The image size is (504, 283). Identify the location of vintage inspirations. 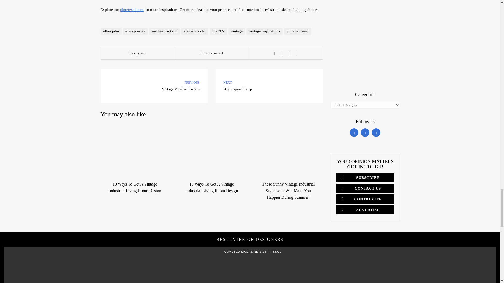
(265, 31).